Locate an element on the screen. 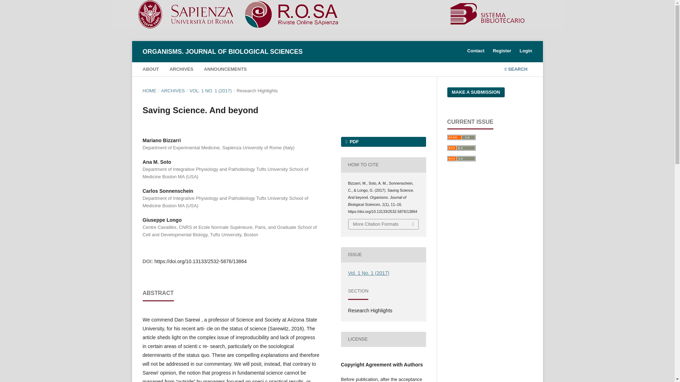 This screenshot has width=680, height=382. ARCHIVES is located at coordinates (181, 70).